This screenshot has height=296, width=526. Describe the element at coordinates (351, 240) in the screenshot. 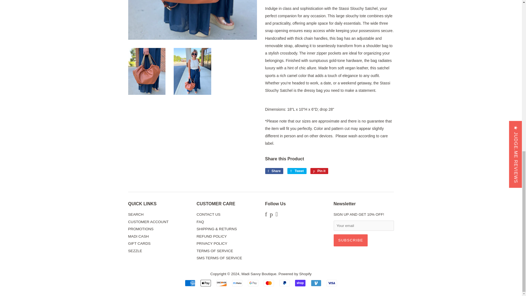

I see `Subscribe` at that location.